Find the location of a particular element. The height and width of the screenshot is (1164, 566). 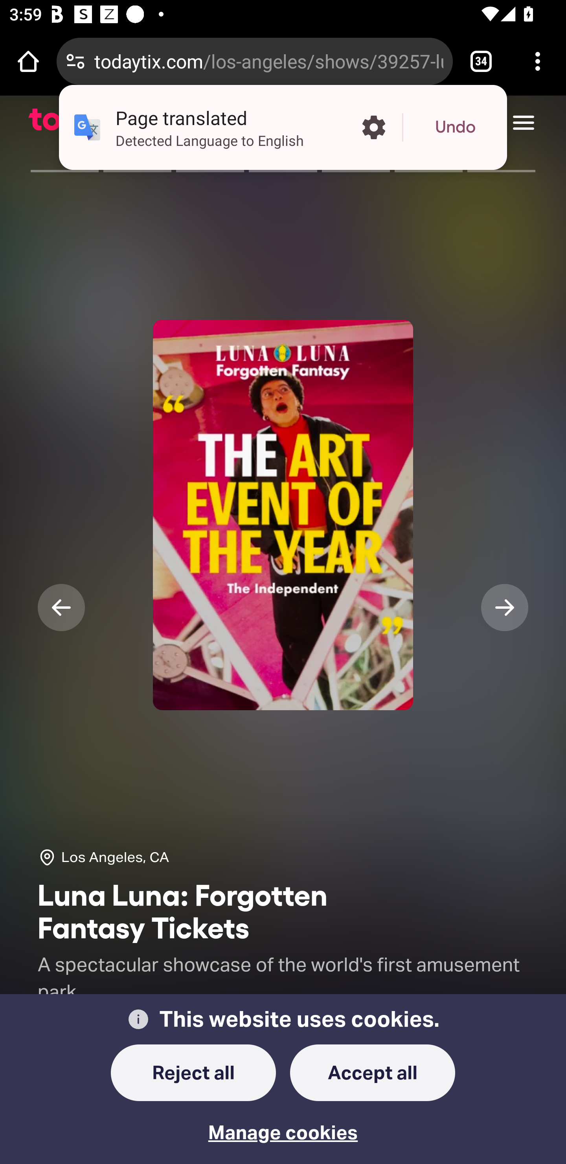

Customize and control Google Chrome is located at coordinates (538, 61).